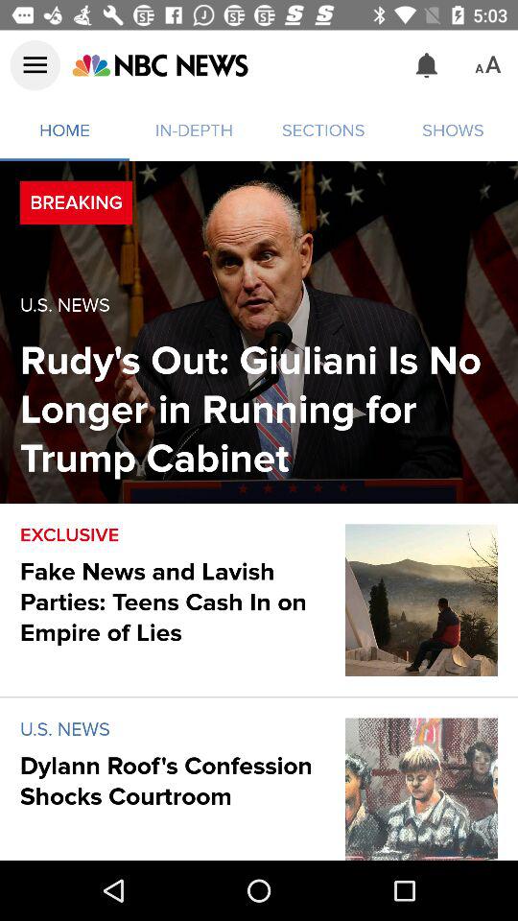  Describe the element at coordinates (159, 65) in the screenshot. I see `click the icon above home icon` at that location.